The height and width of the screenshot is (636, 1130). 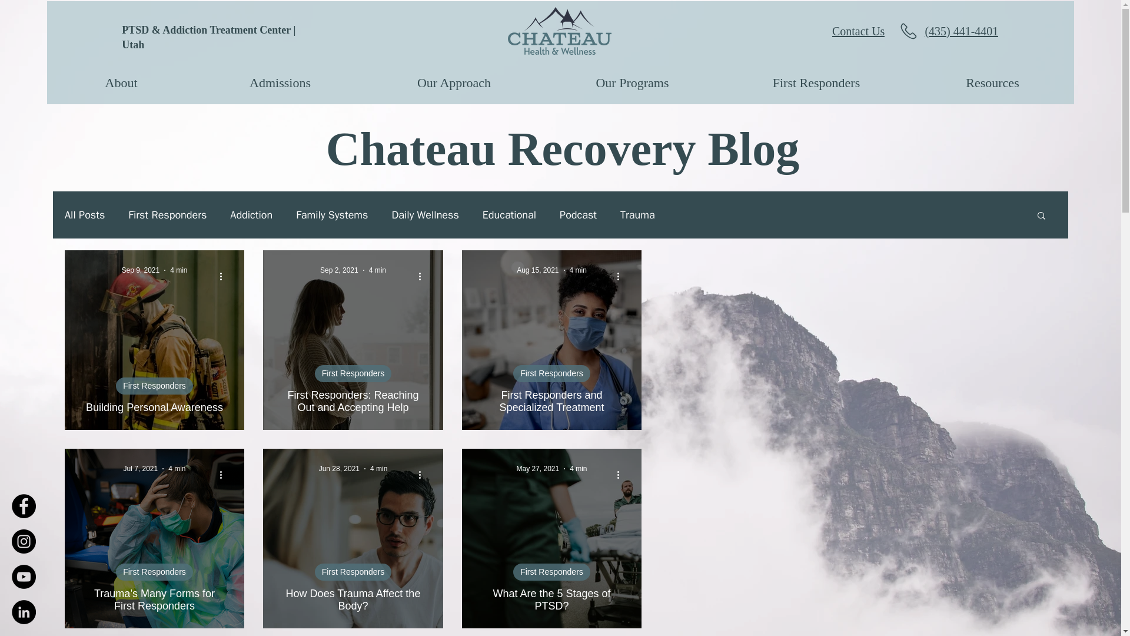 What do you see at coordinates (177, 469) in the screenshot?
I see `4 min` at bounding box center [177, 469].